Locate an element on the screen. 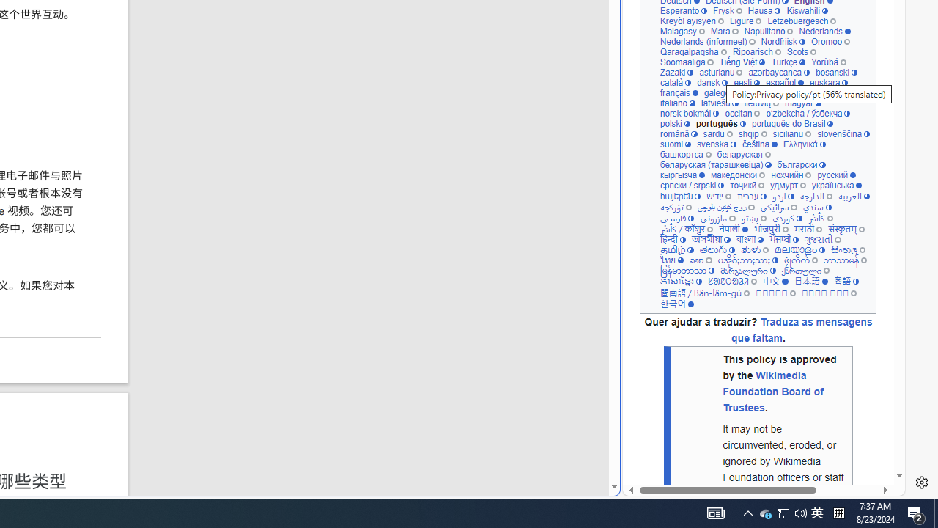  magyar is located at coordinates (803, 103).